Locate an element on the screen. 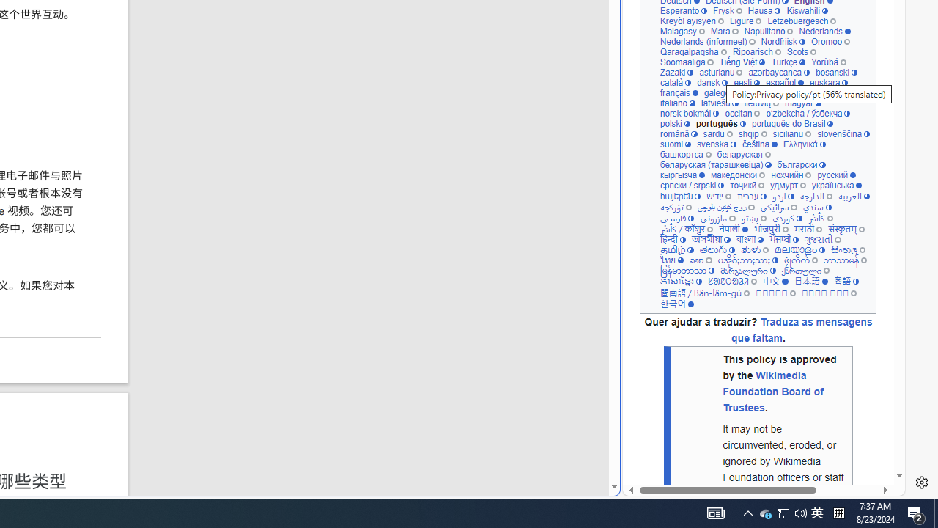  magyar is located at coordinates (803, 103).